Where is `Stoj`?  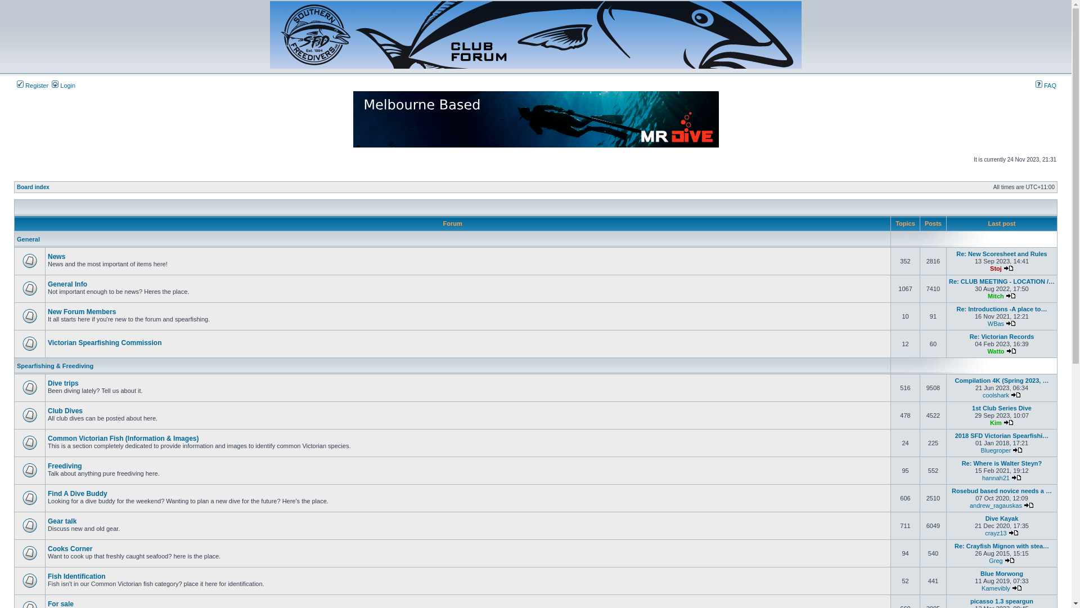 Stoj is located at coordinates (996, 269).